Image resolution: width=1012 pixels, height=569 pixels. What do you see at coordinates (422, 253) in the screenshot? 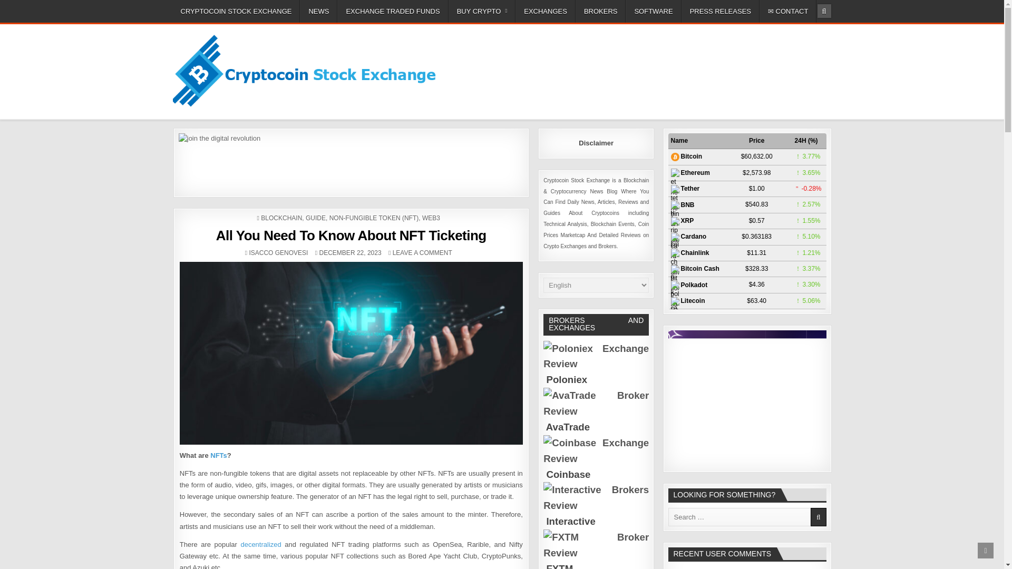
I see `LEAVE A COMMENT` at bounding box center [422, 253].